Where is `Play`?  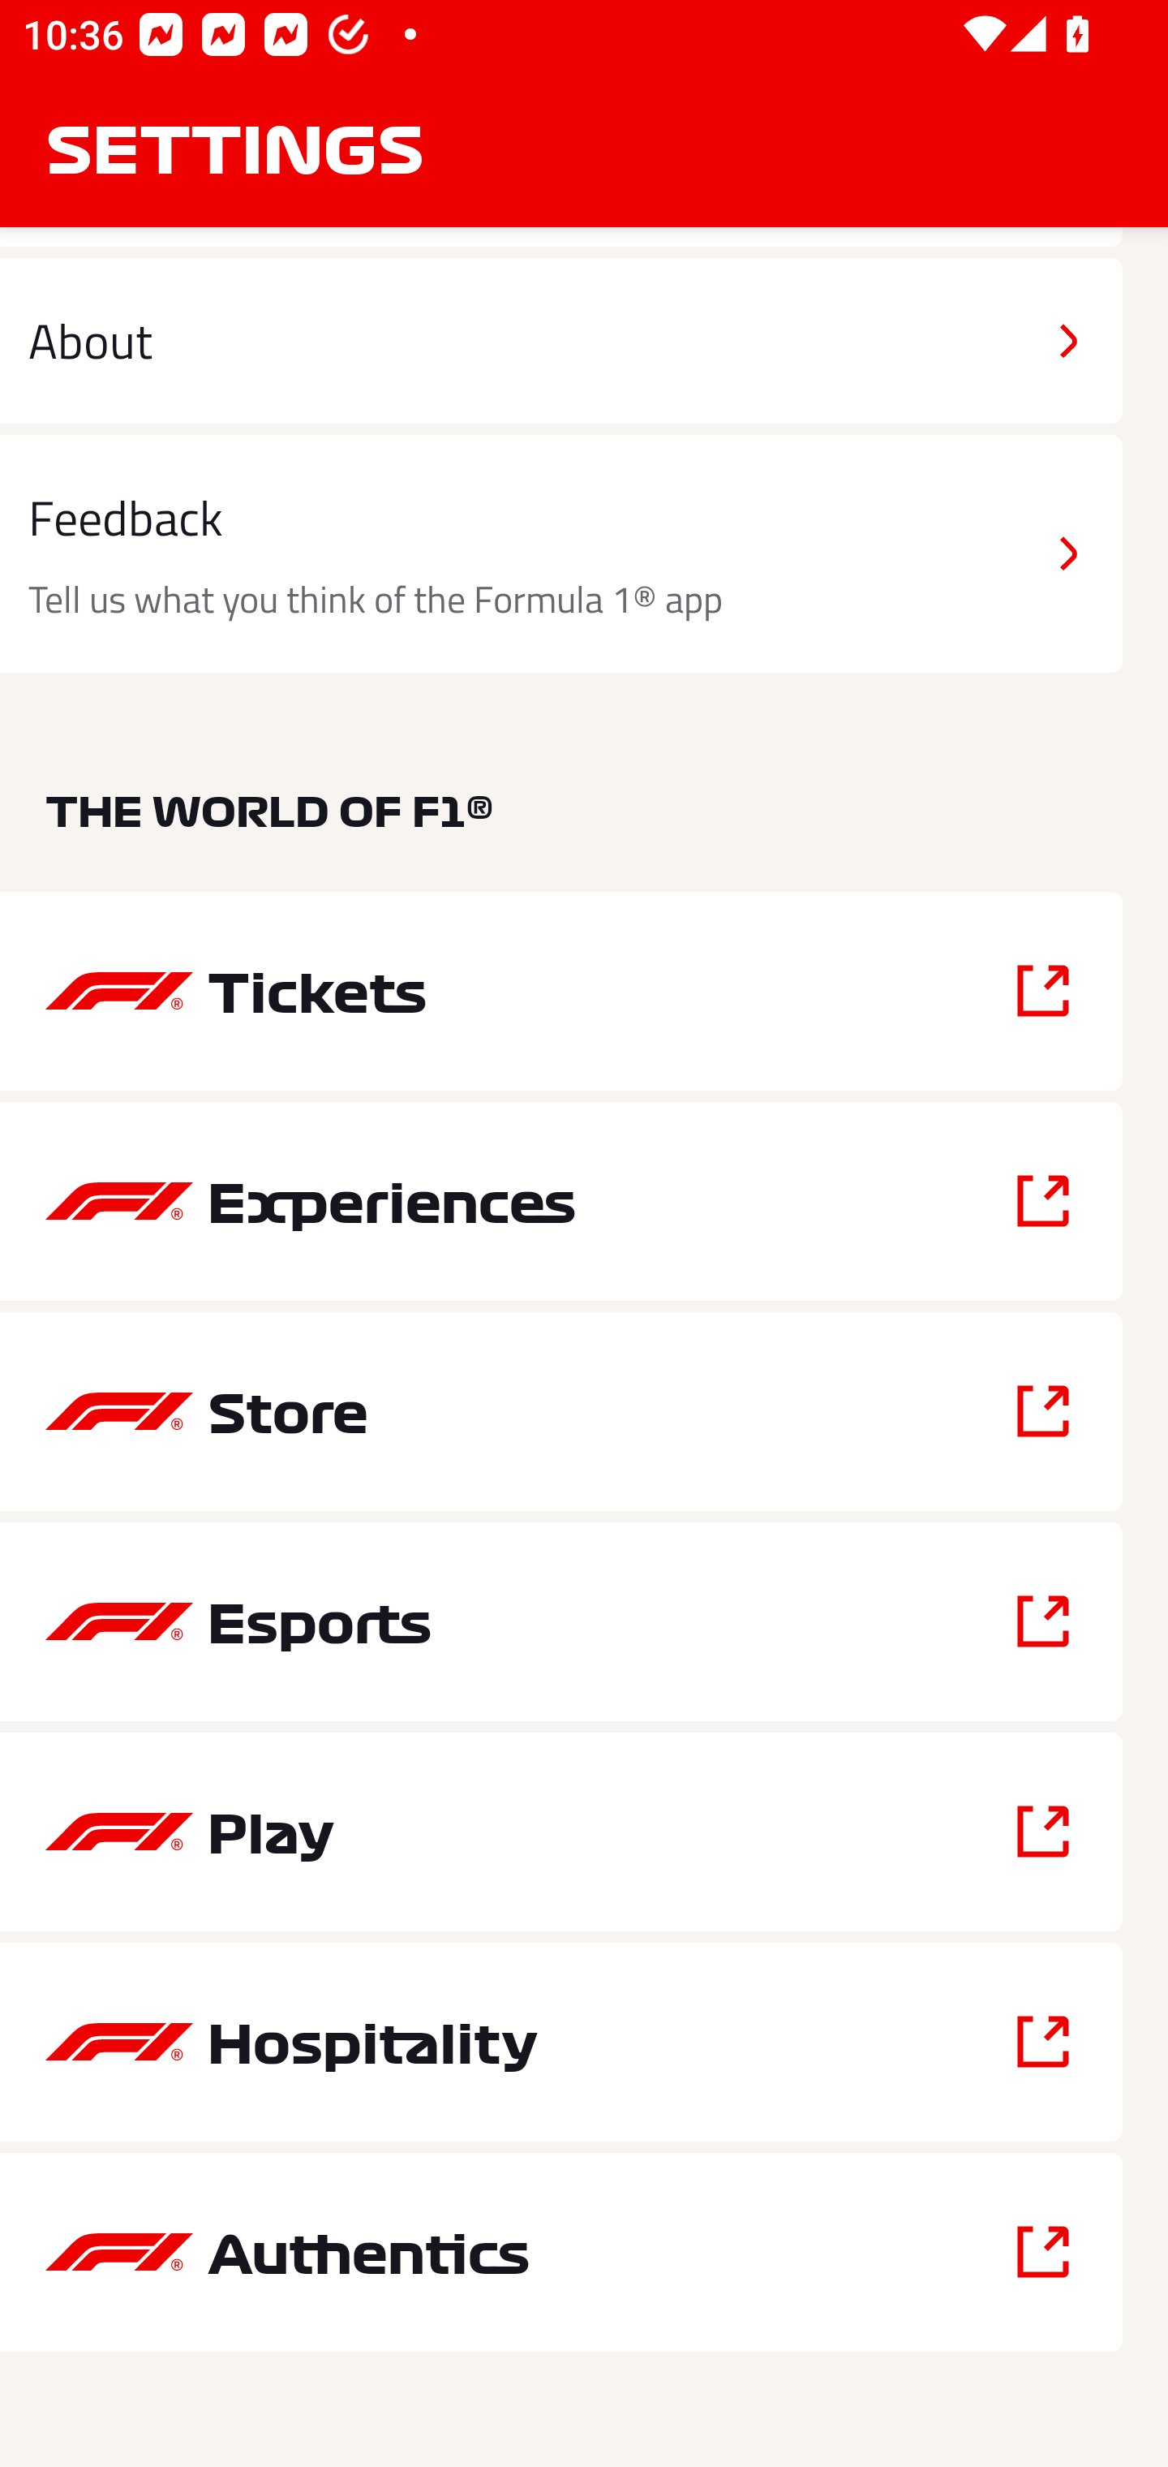 Play is located at coordinates (561, 1832).